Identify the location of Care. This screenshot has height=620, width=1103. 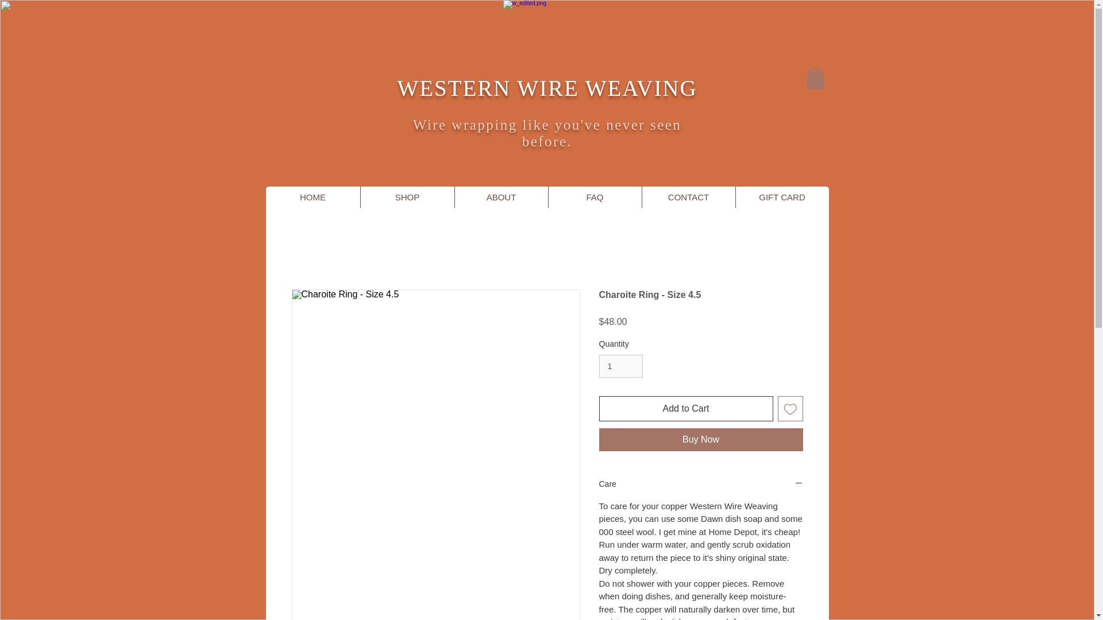
(701, 484).